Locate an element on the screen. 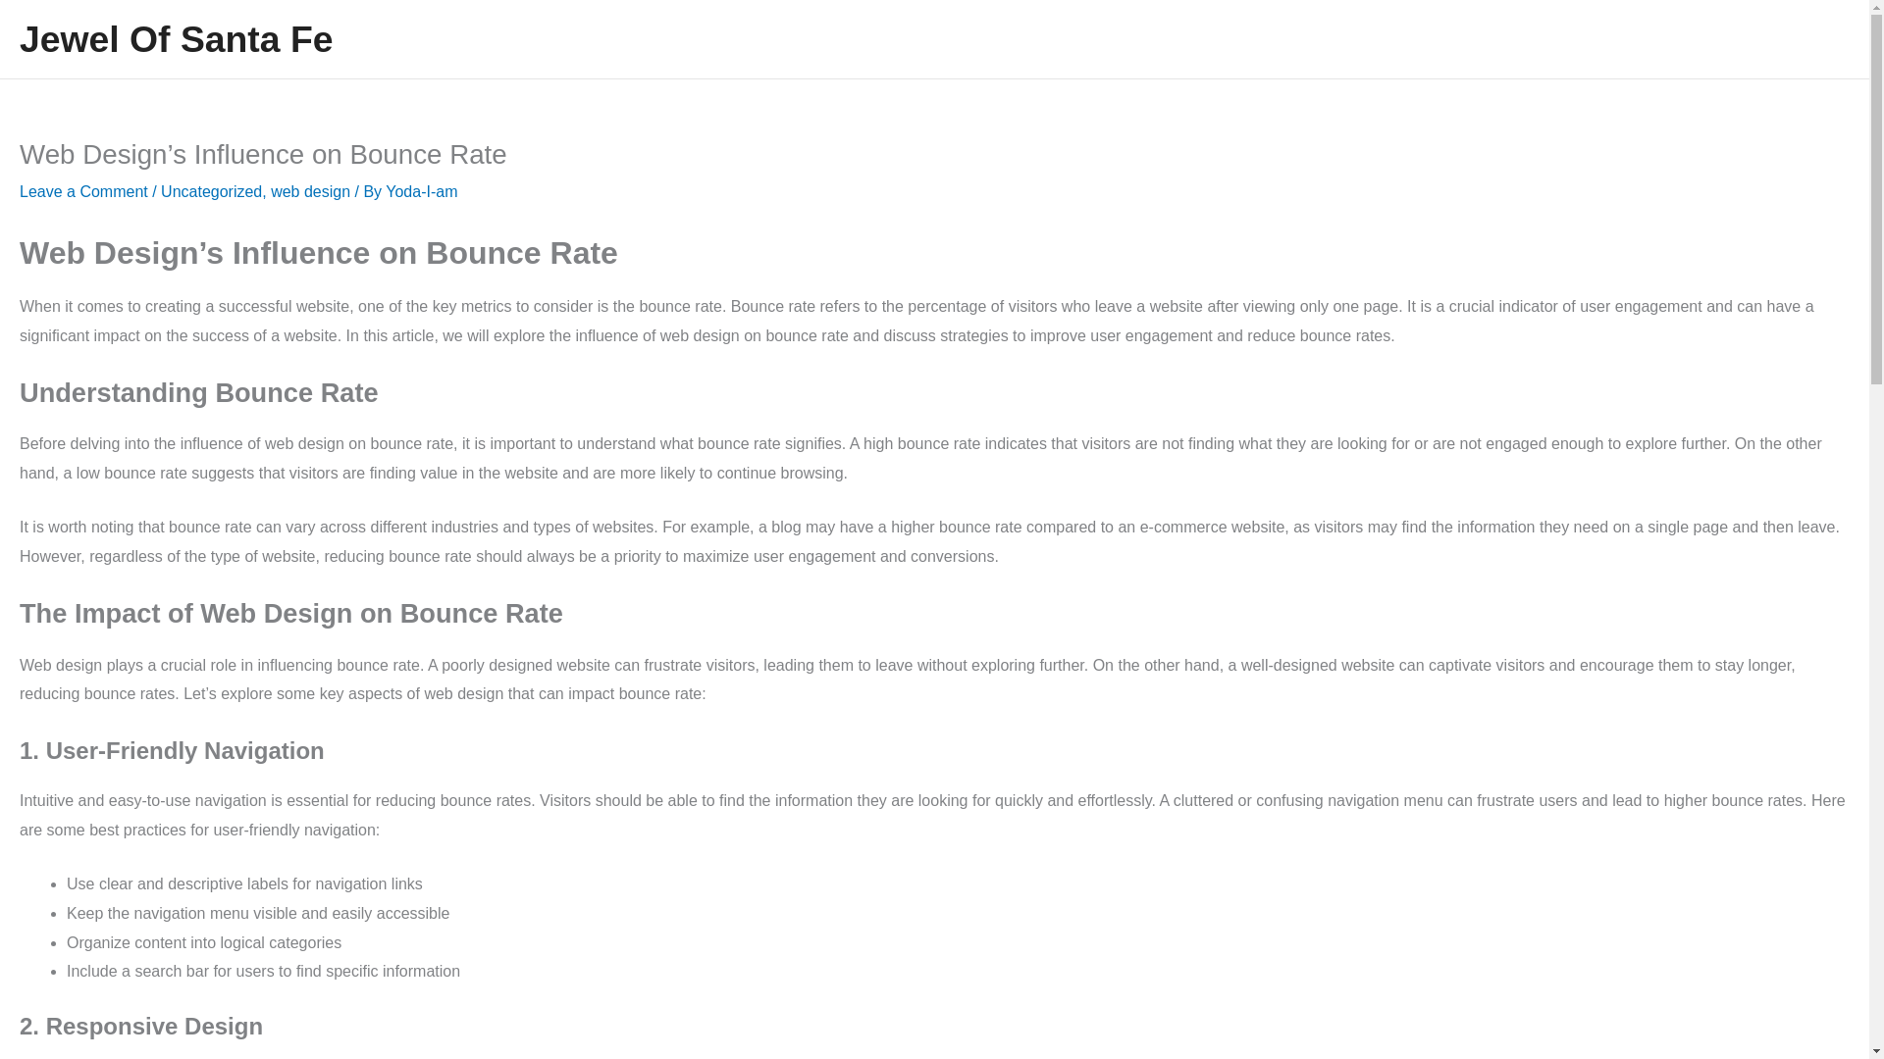 This screenshot has height=1059, width=1884. Jewel Of Santa Fe is located at coordinates (176, 39).